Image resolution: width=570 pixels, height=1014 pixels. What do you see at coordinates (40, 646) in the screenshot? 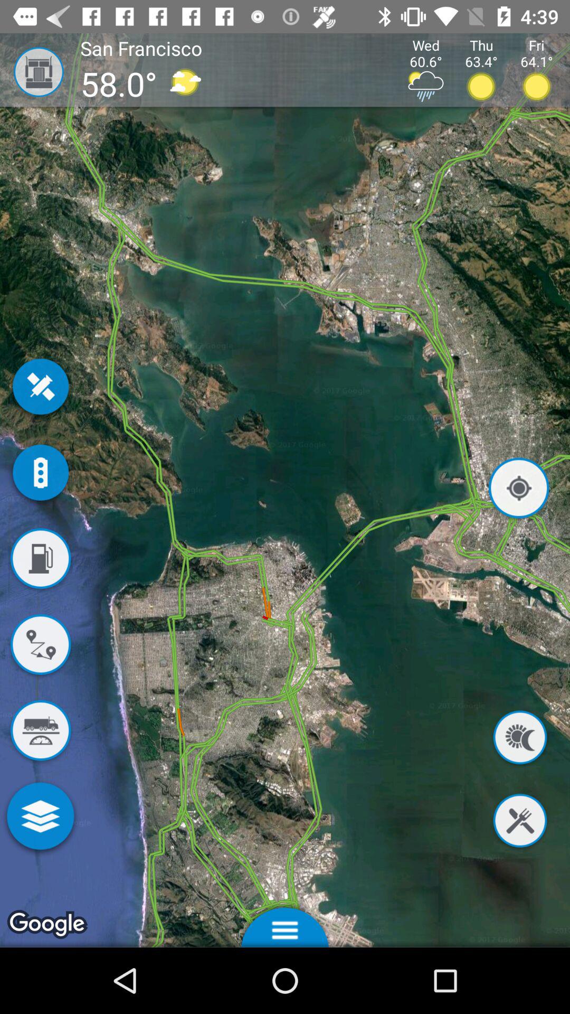
I see `open directions page` at bounding box center [40, 646].